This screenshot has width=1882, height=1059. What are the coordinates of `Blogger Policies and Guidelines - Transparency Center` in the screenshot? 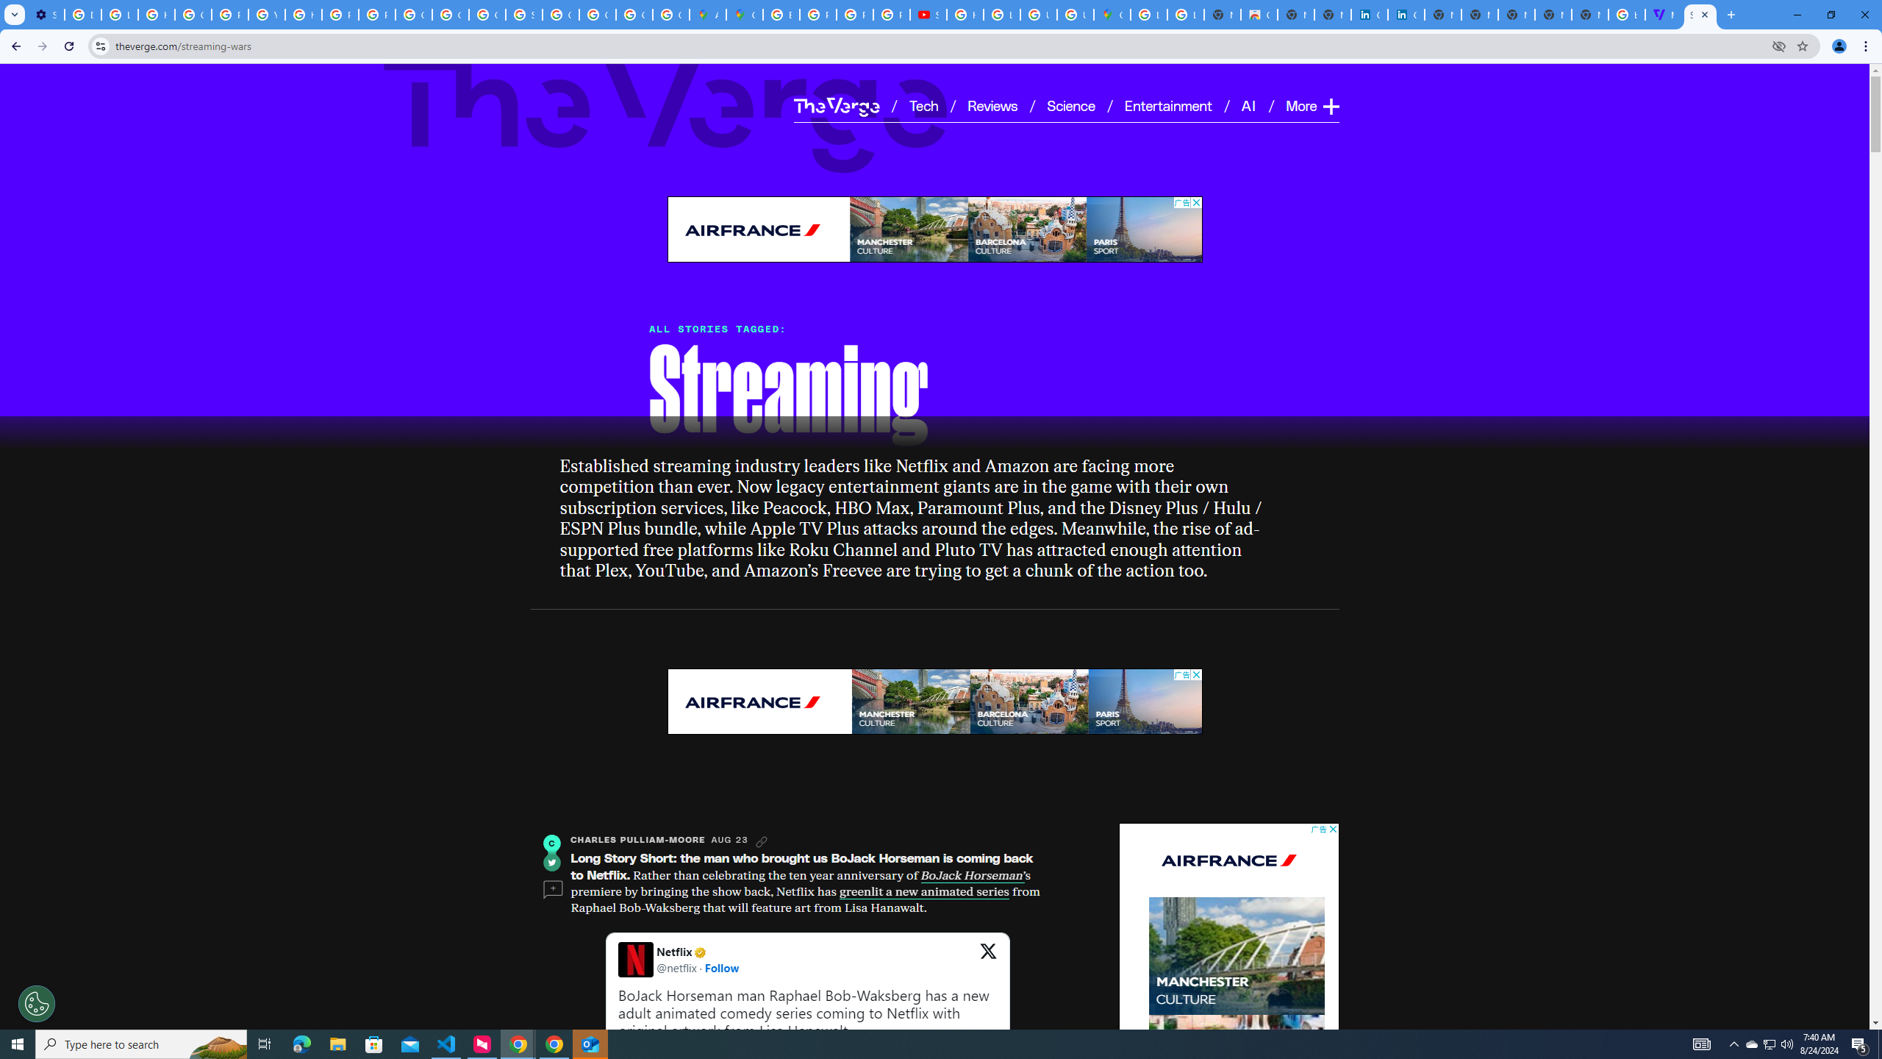 It's located at (782, 15).